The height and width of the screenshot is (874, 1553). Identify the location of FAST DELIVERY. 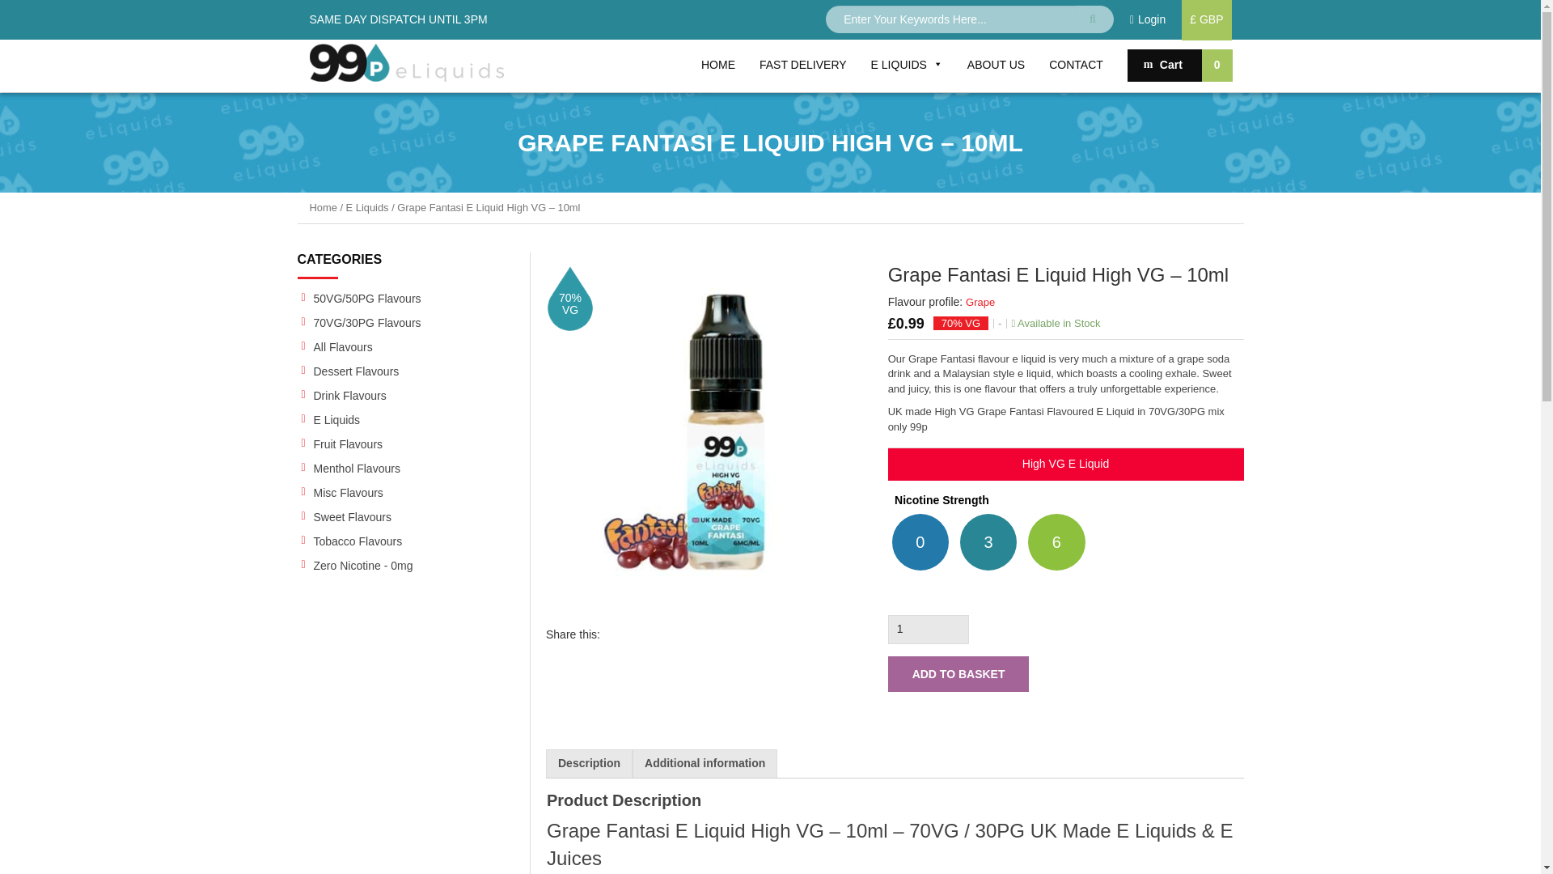
(802, 65).